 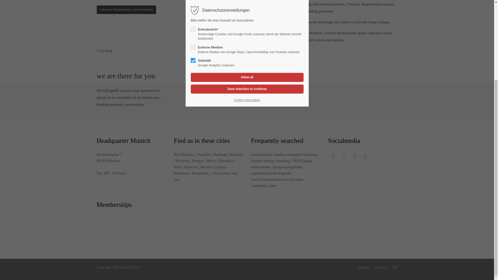 What do you see at coordinates (200, 173) in the screenshot?
I see `Rosenheim` at bounding box center [200, 173].